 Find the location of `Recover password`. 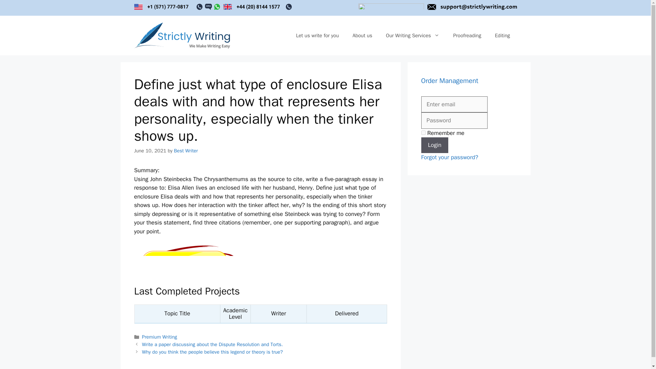

Recover password is located at coordinates (450, 157).